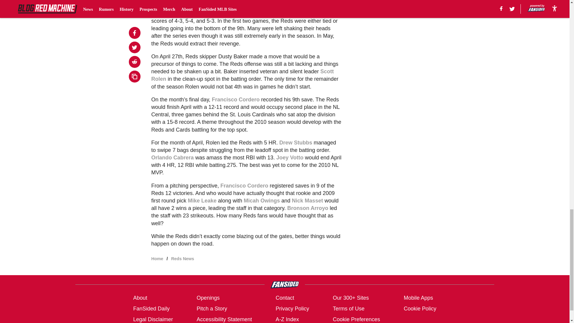  What do you see at coordinates (172, 157) in the screenshot?
I see `Orlando Cabrera` at bounding box center [172, 157].